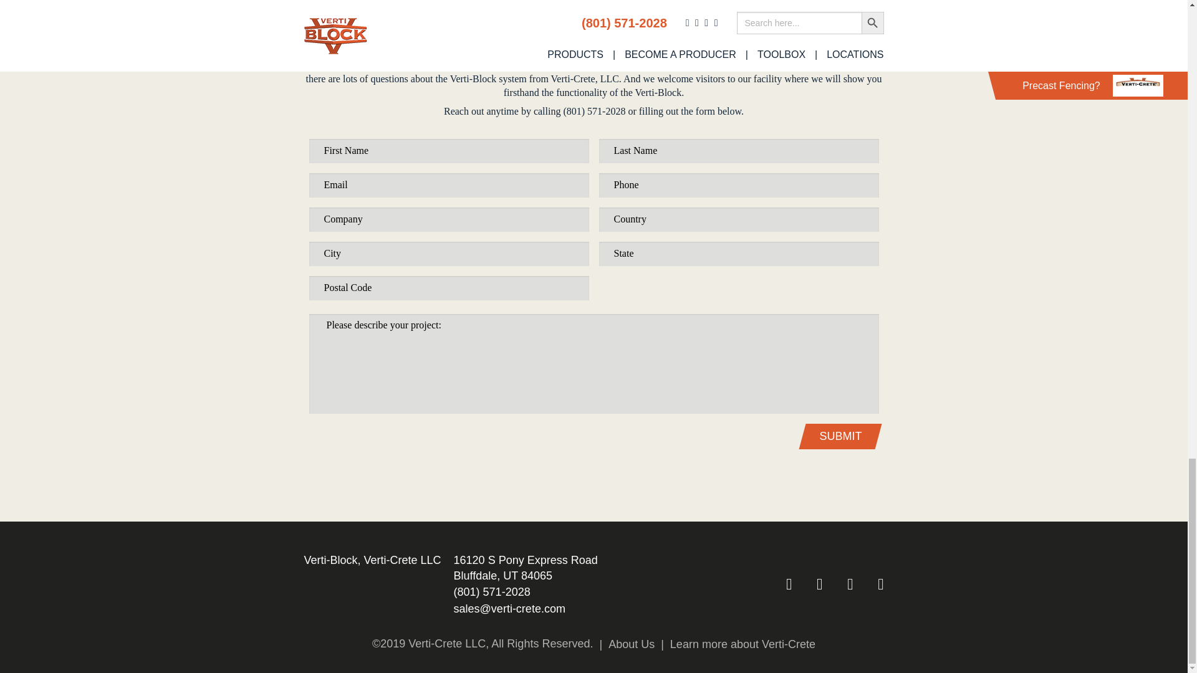 The width and height of the screenshot is (1197, 673). I want to click on Learn more about Verti-Crete, so click(734, 644).